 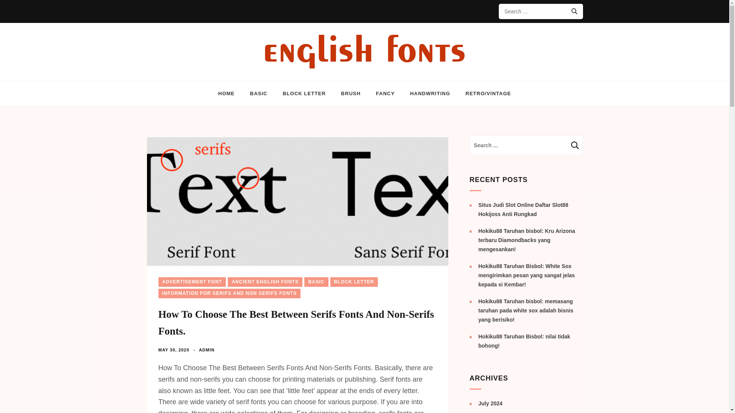 What do you see at coordinates (524, 341) in the screenshot?
I see `Hokiku88 Taruhan Bisbol: nilai tidak bohong!` at bounding box center [524, 341].